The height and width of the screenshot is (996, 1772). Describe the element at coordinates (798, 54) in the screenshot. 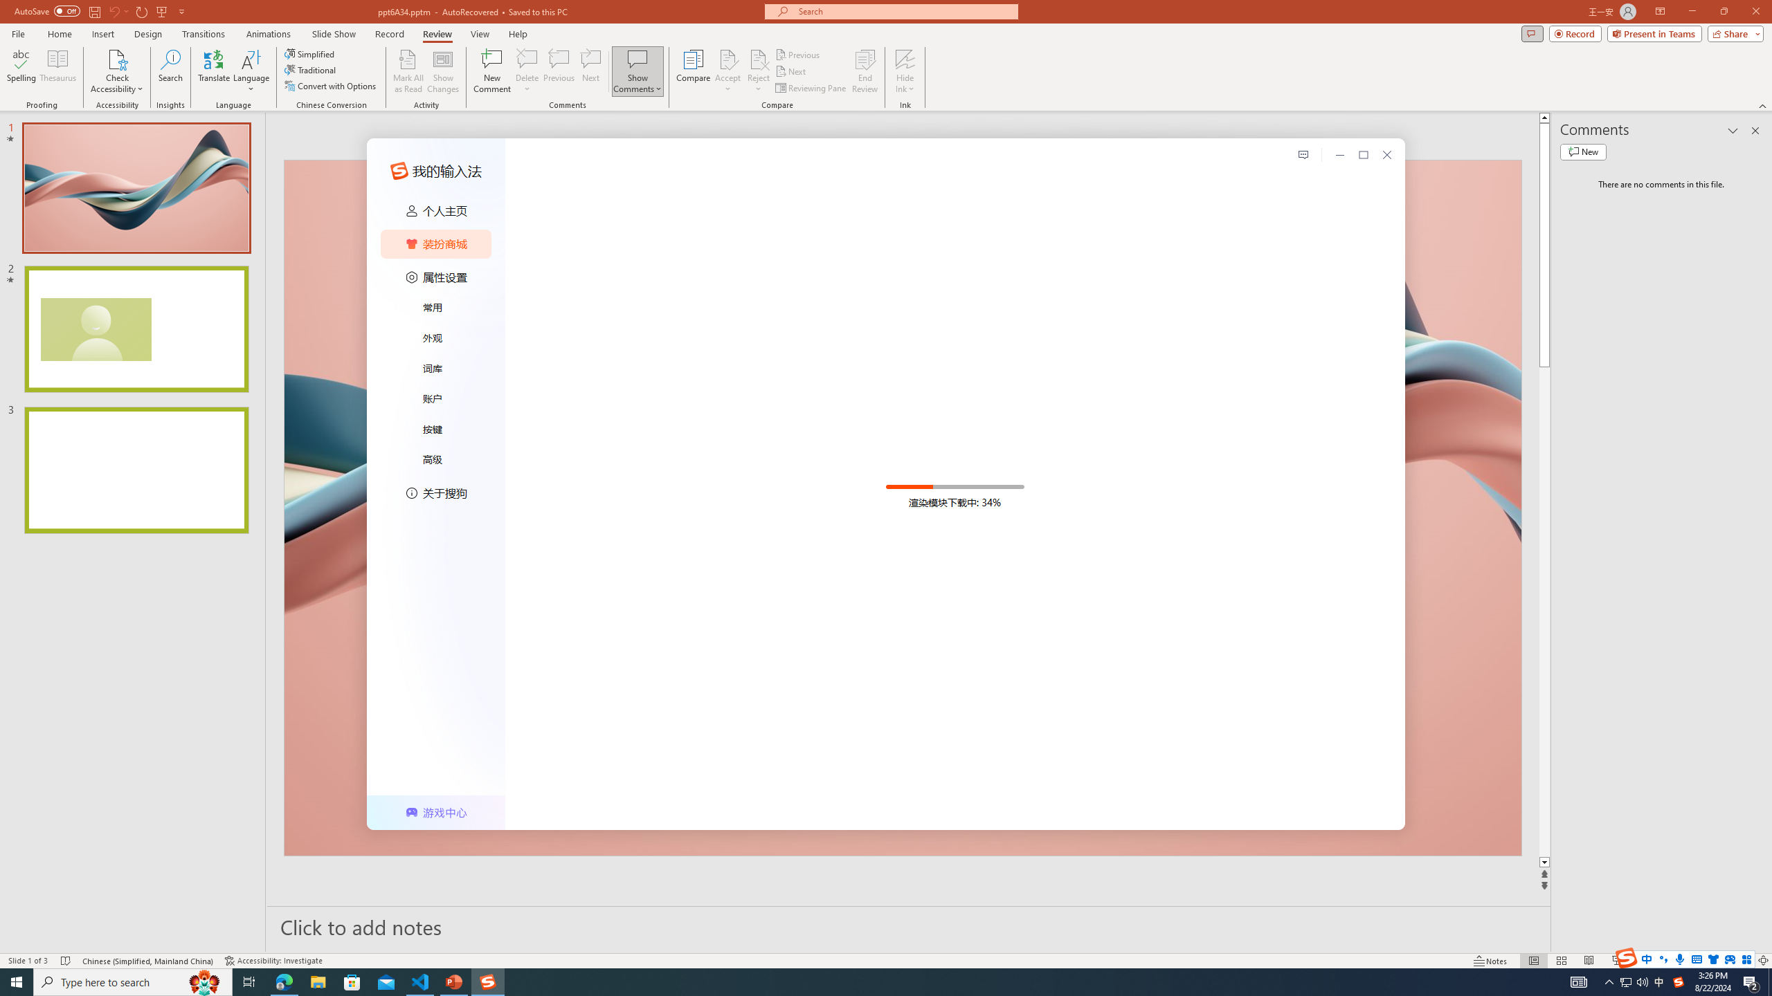

I see `Previous` at that location.